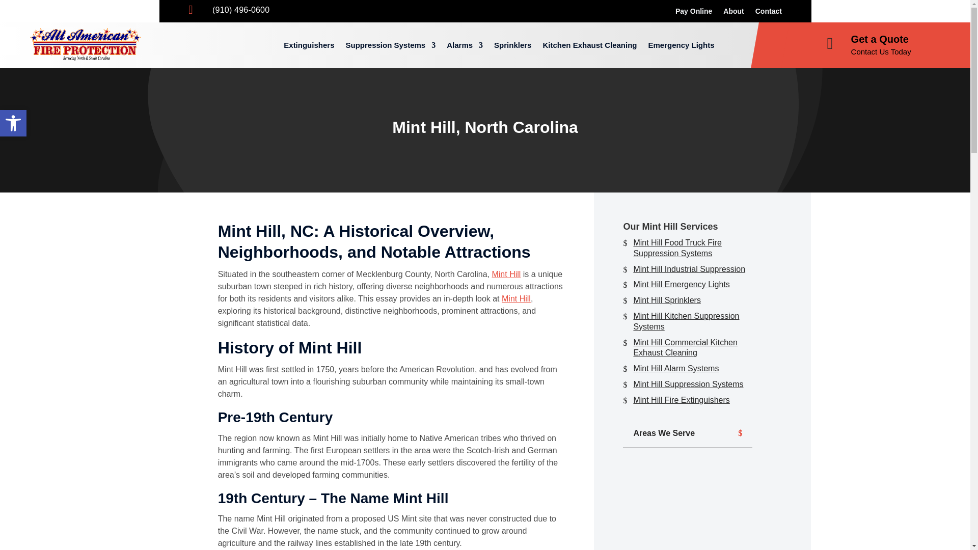 The height and width of the screenshot is (550, 978). What do you see at coordinates (13, 123) in the screenshot?
I see `Accessibility Tools` at bounding box center [13, 123].